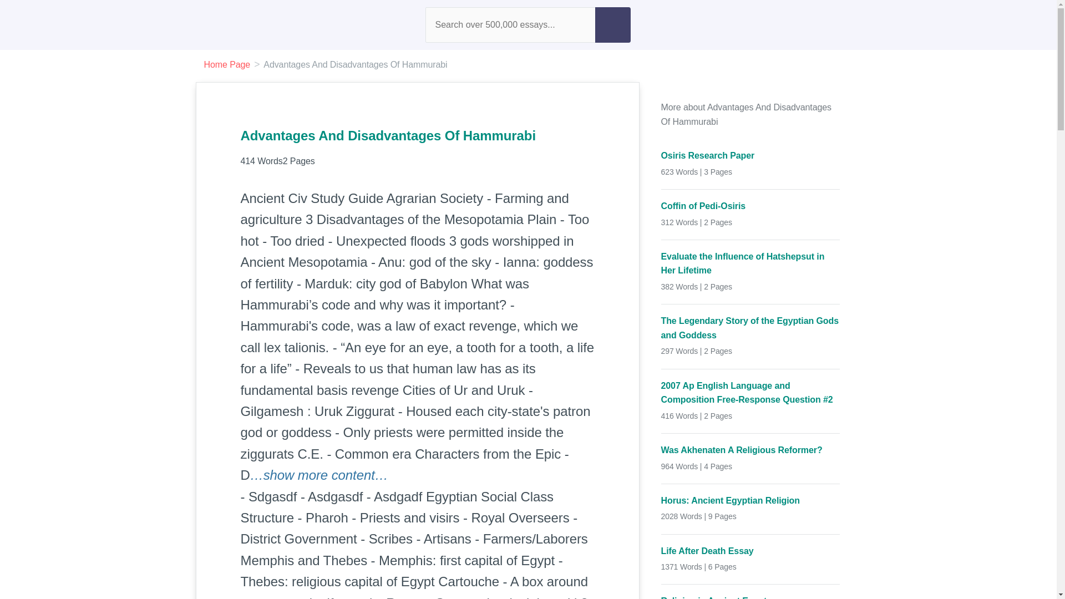 This screenshot has height=599, width=1065. Describe the element at coordinates (750, 597) in the screenshot. I see `Religion in Ancient Egypt` at that location.